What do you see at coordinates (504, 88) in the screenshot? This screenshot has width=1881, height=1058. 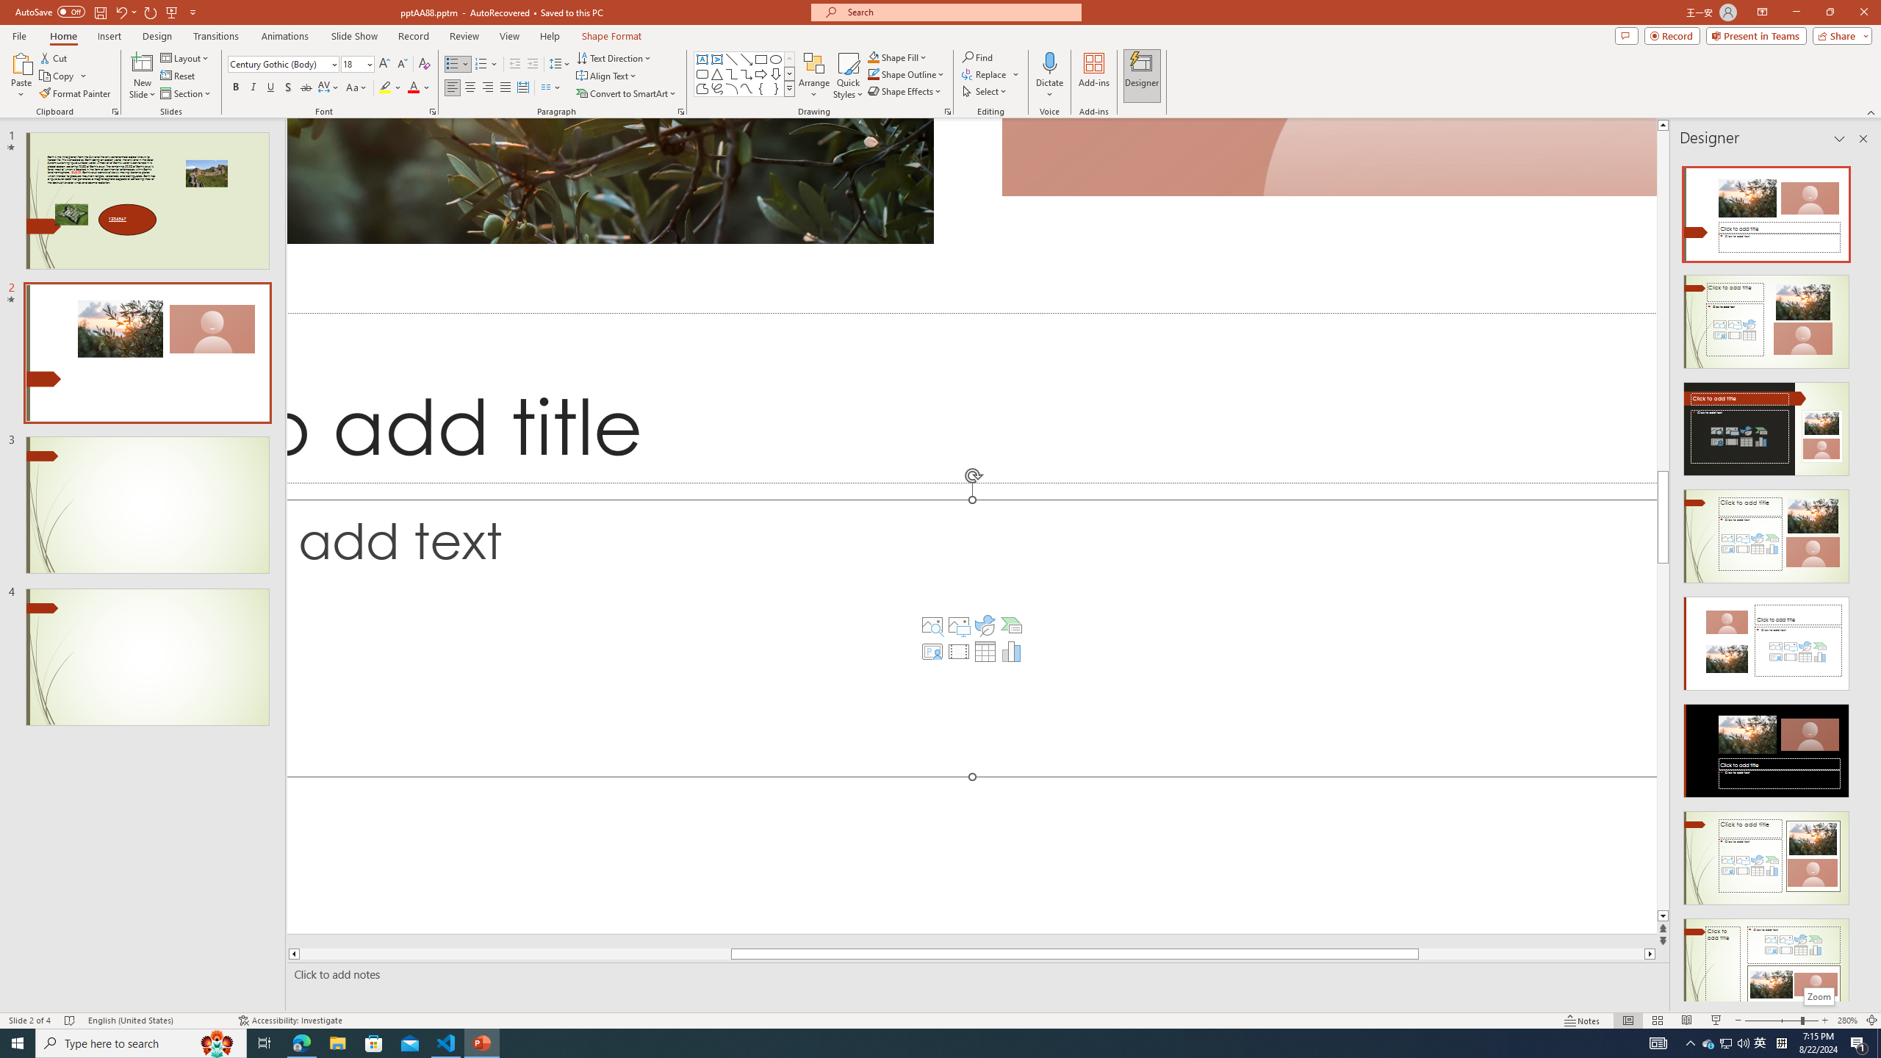 I see `Justify` at bounding box center [504, 88].